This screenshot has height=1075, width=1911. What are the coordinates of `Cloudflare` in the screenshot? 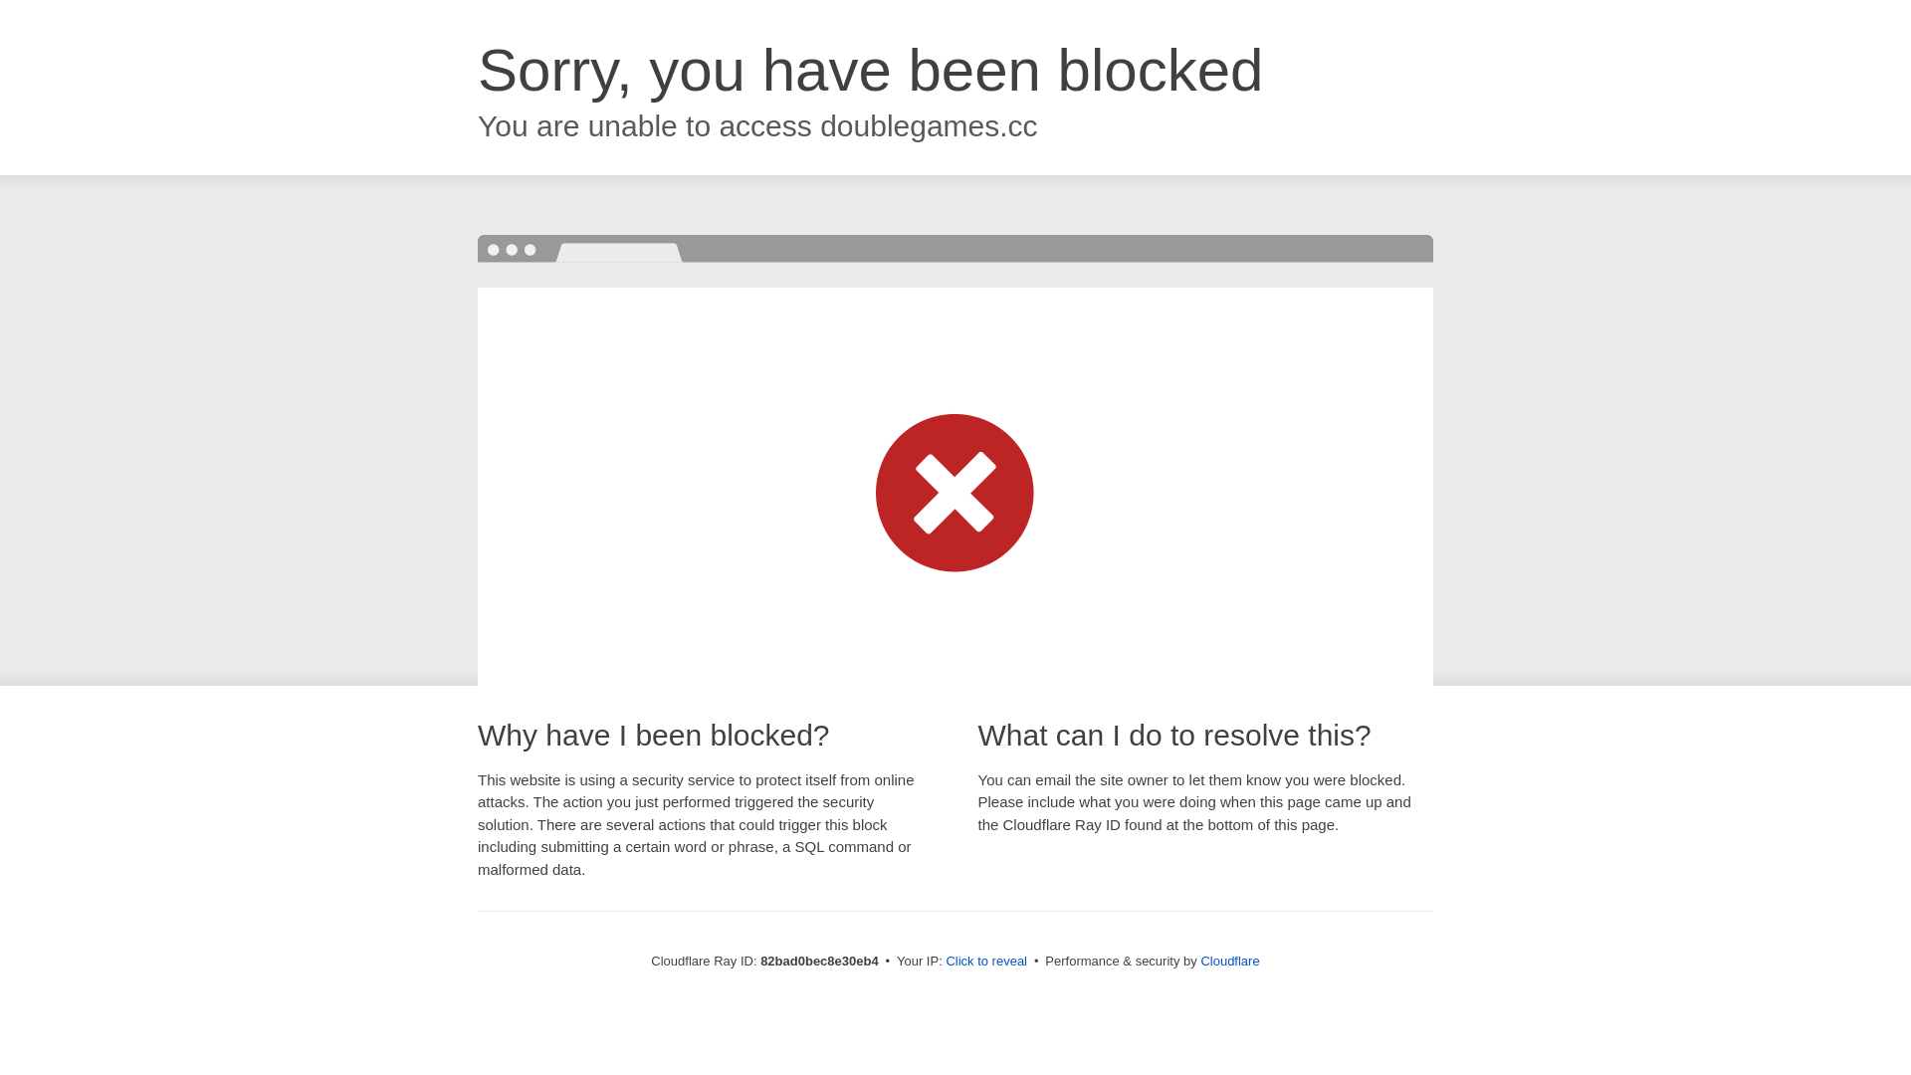 It's located at (1230, 962).